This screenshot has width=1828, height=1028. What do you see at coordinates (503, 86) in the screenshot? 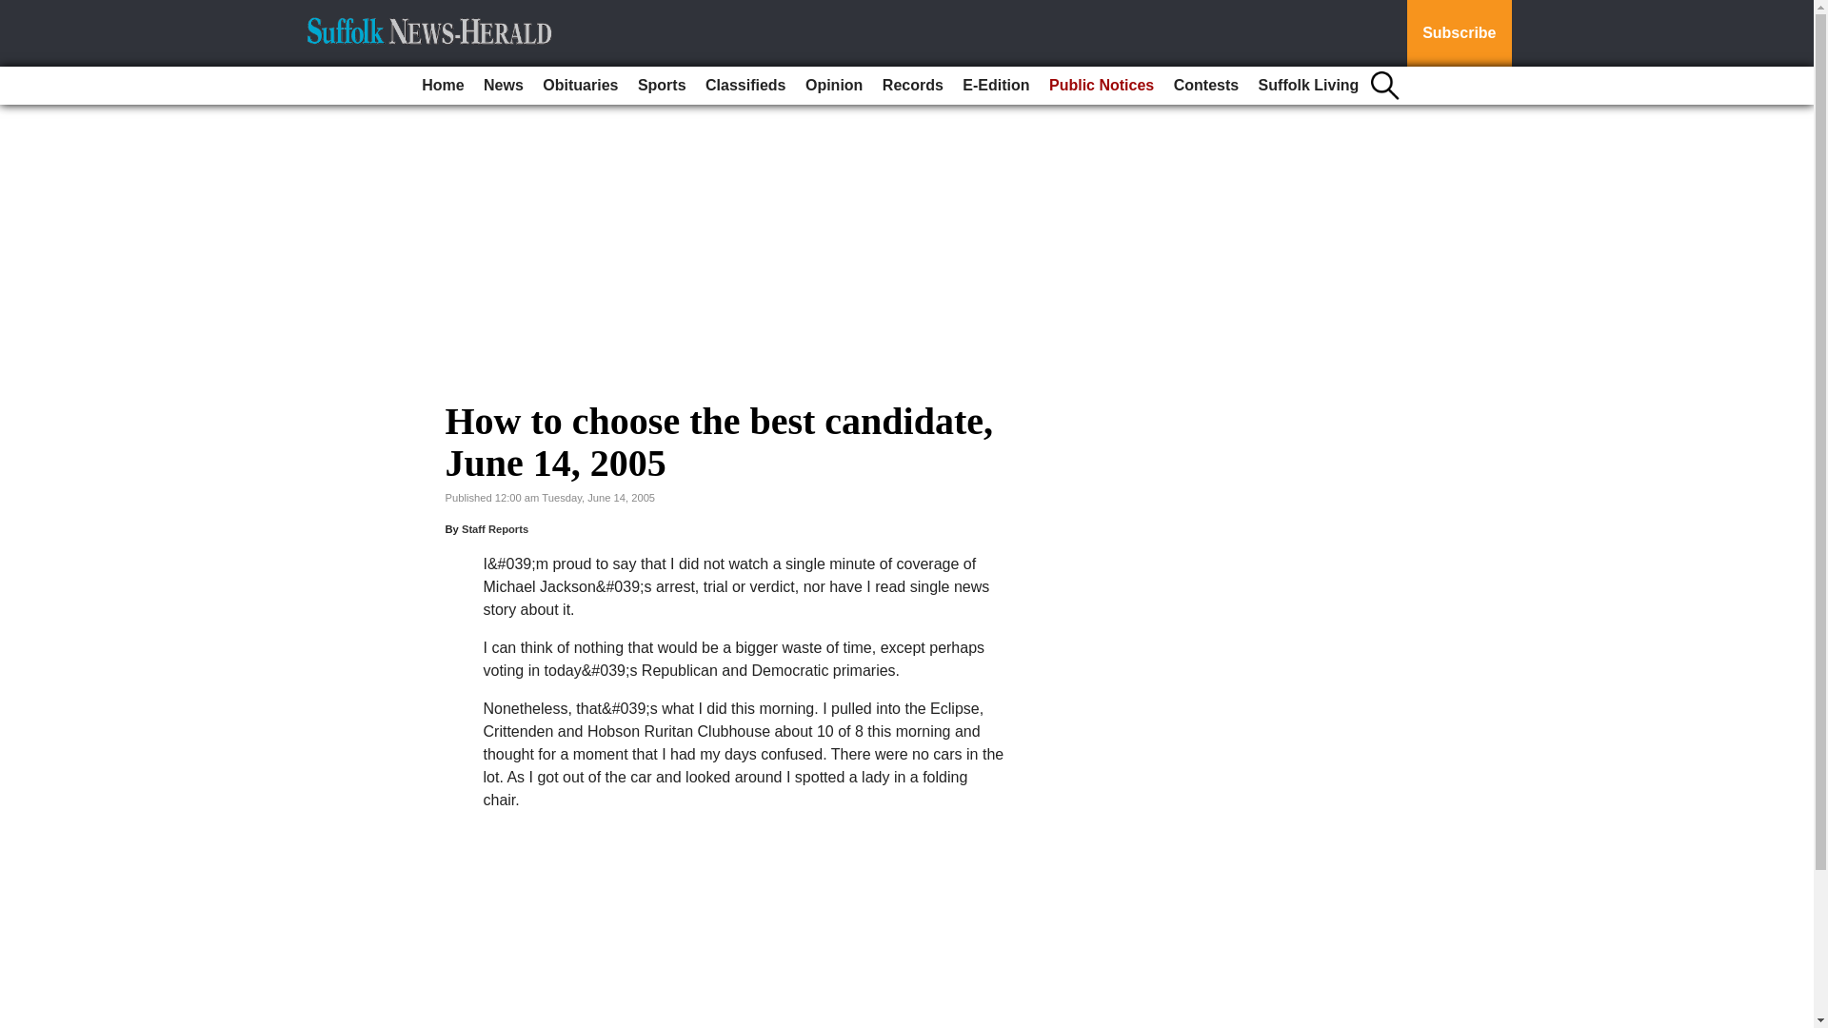
I see `News` at bounding box center [503, 86].